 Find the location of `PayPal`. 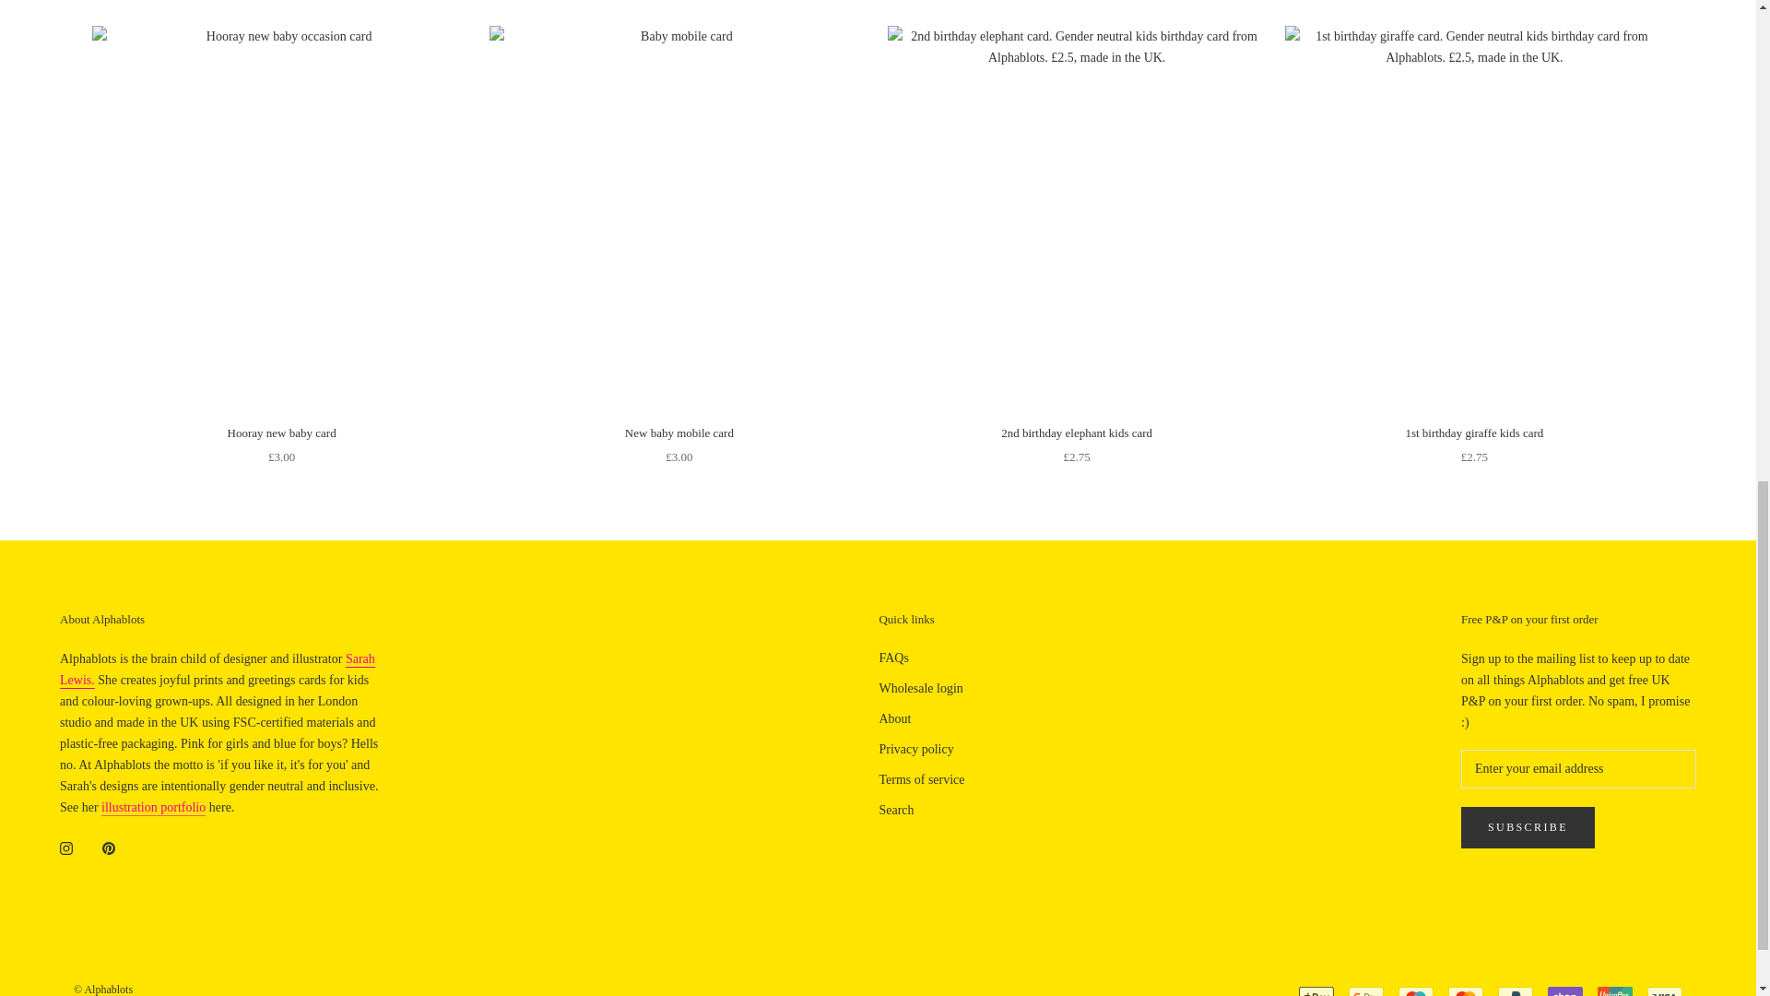

PayPal is located at coordinates (1515, 991).